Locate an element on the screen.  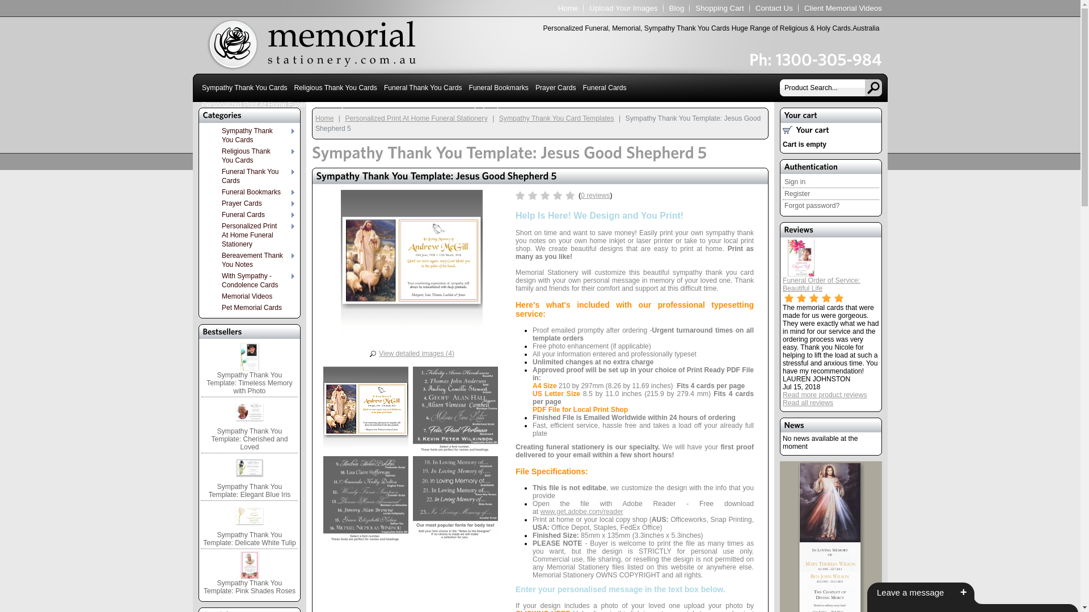
Read more product reviews is located at coordinates (825, 395).